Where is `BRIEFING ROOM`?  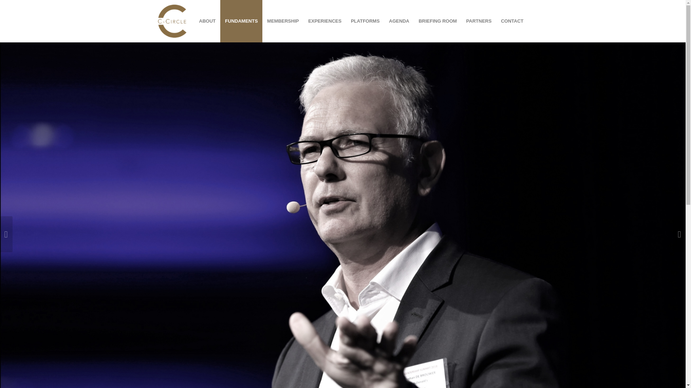
BRIEFING ROOM is located at coordinates (438, 21).